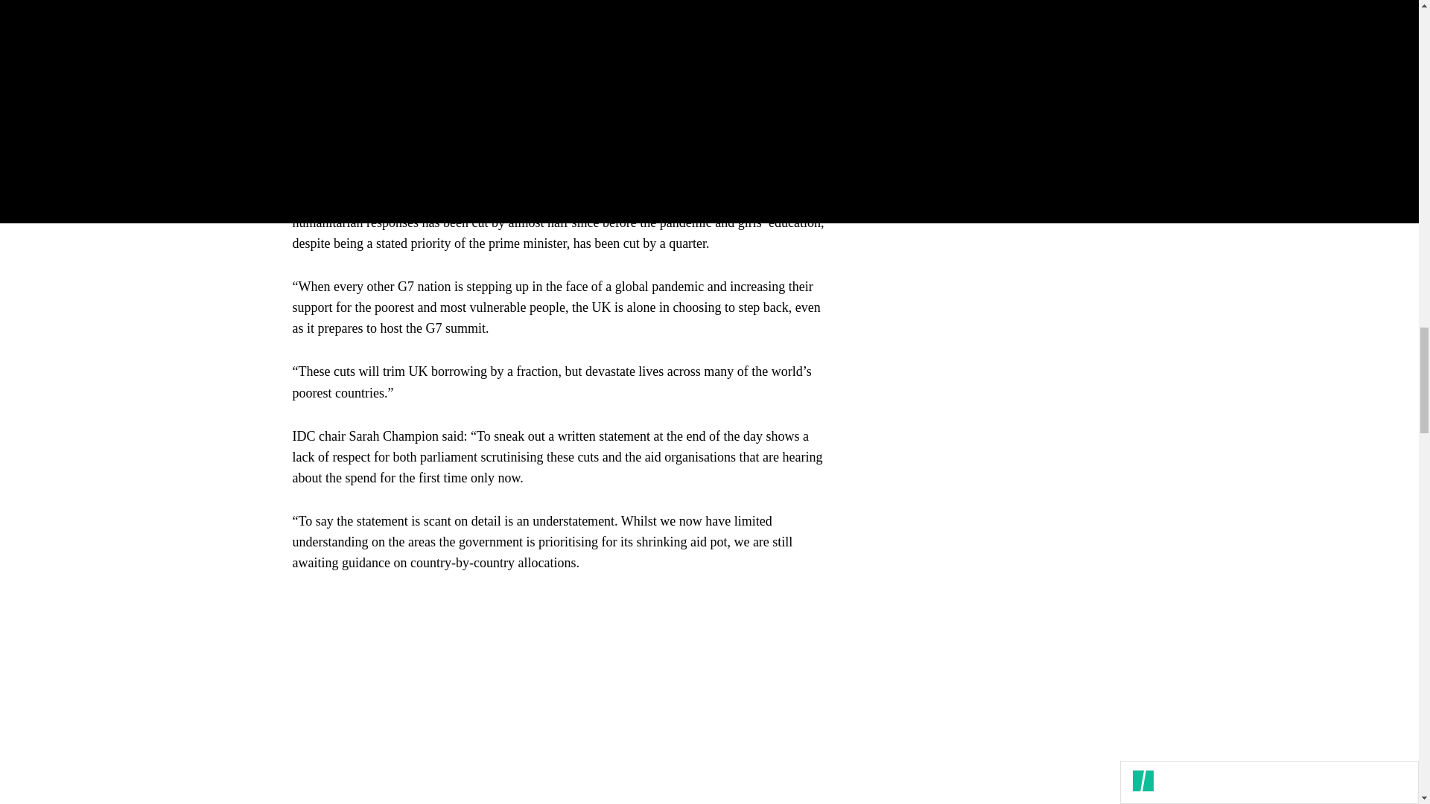  Describe the element at coordinates (1078, 101) in the screenshot. I see `SIGN UP` at that location.